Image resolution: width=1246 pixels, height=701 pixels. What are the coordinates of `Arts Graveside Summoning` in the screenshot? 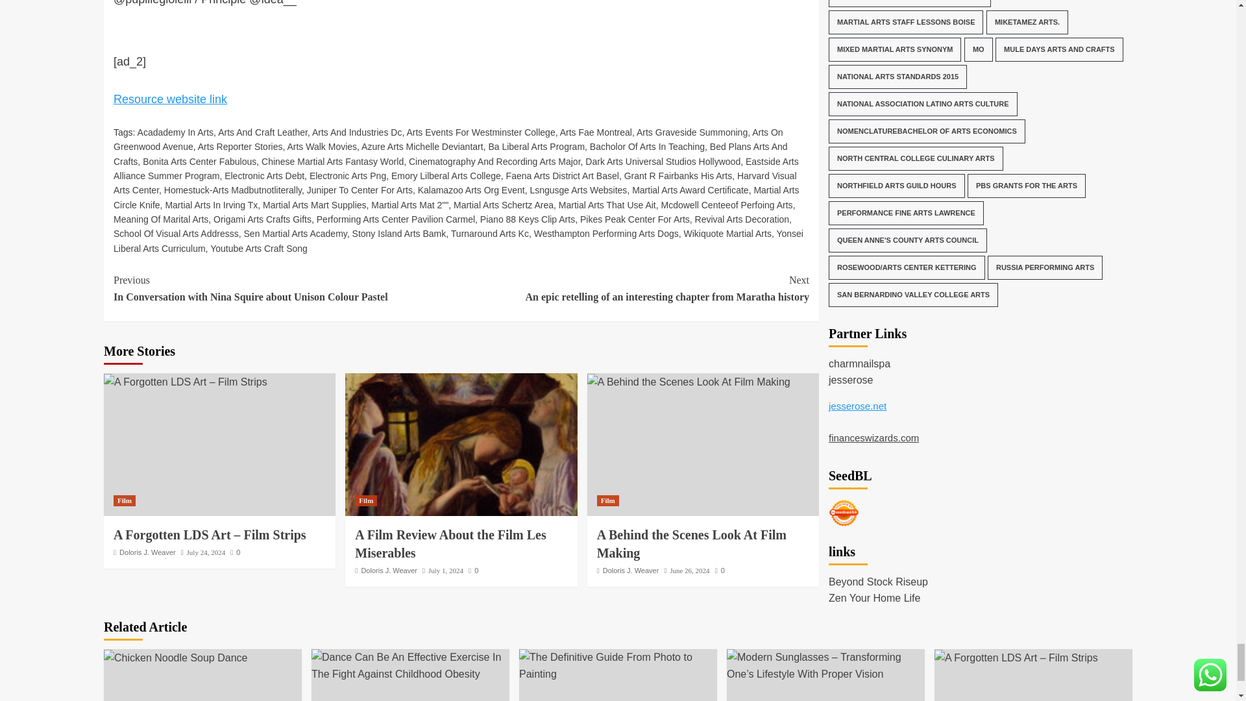 It's located at (692, 132).